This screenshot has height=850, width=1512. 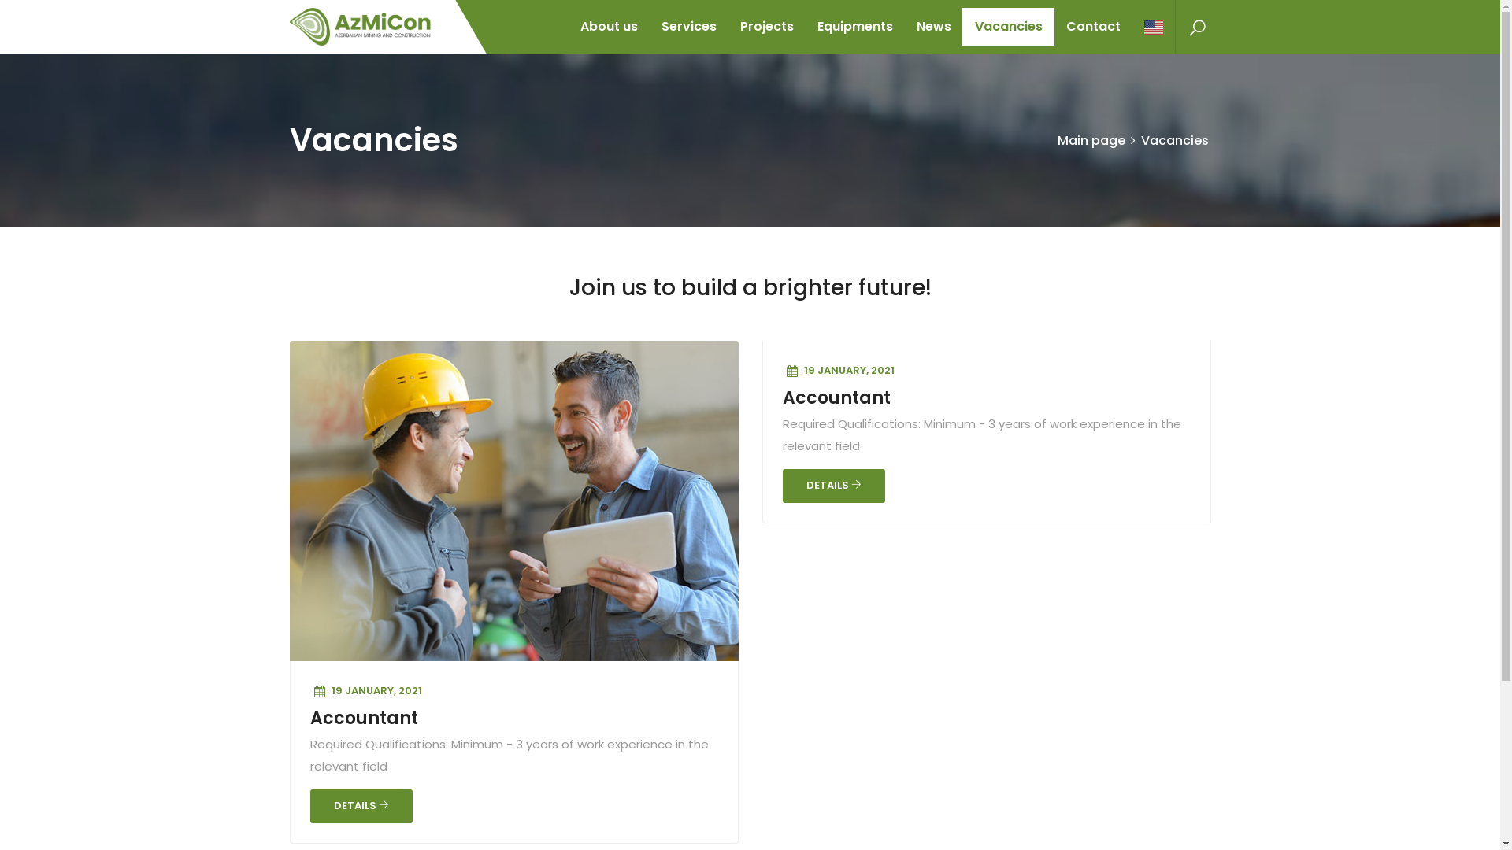 I want to click on DETAILS, so click(x=834, y=486).